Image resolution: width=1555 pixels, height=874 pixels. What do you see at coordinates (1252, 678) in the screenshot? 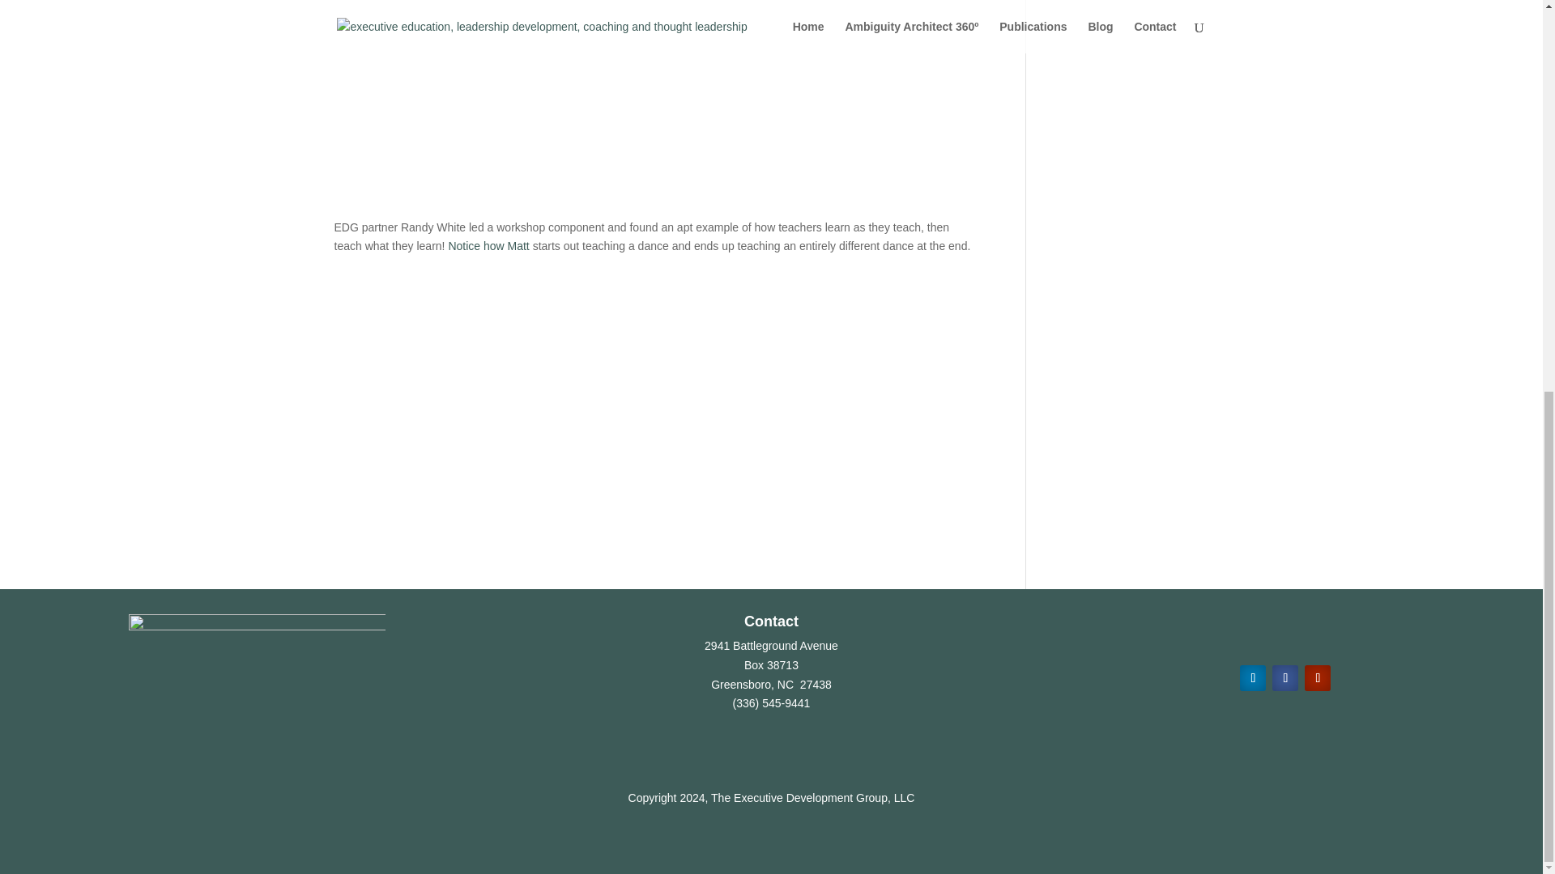
I see `Follow on LinkedIn` at bounding box center [1252, 678].